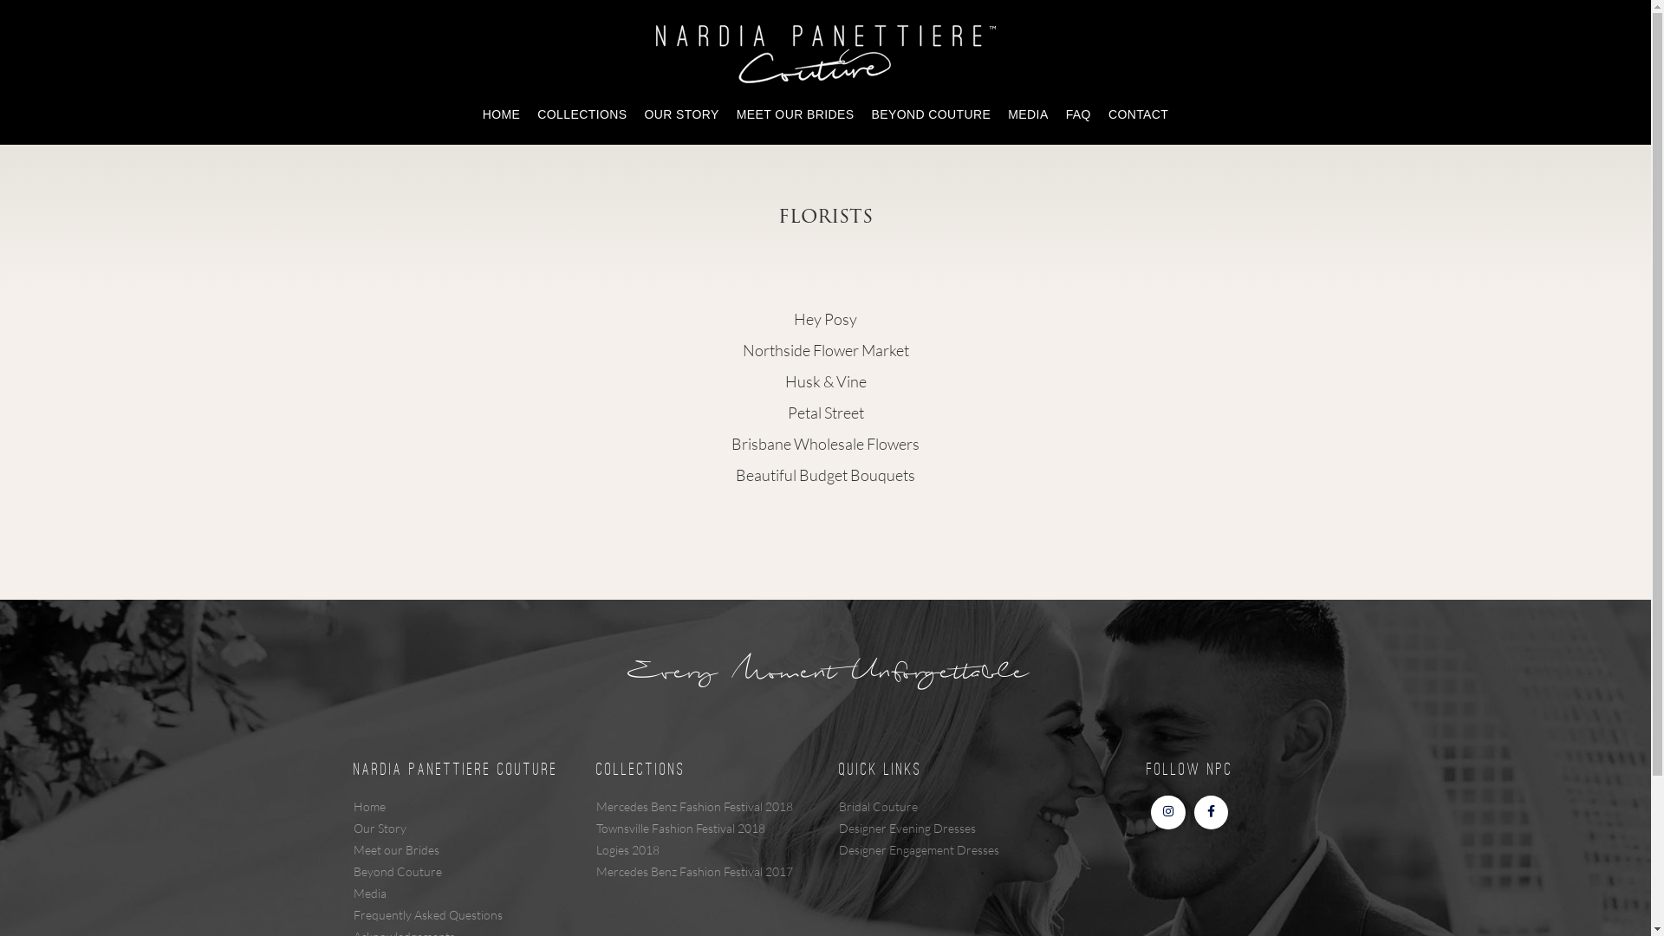  I want to click on Our Story, so click(428, 827).